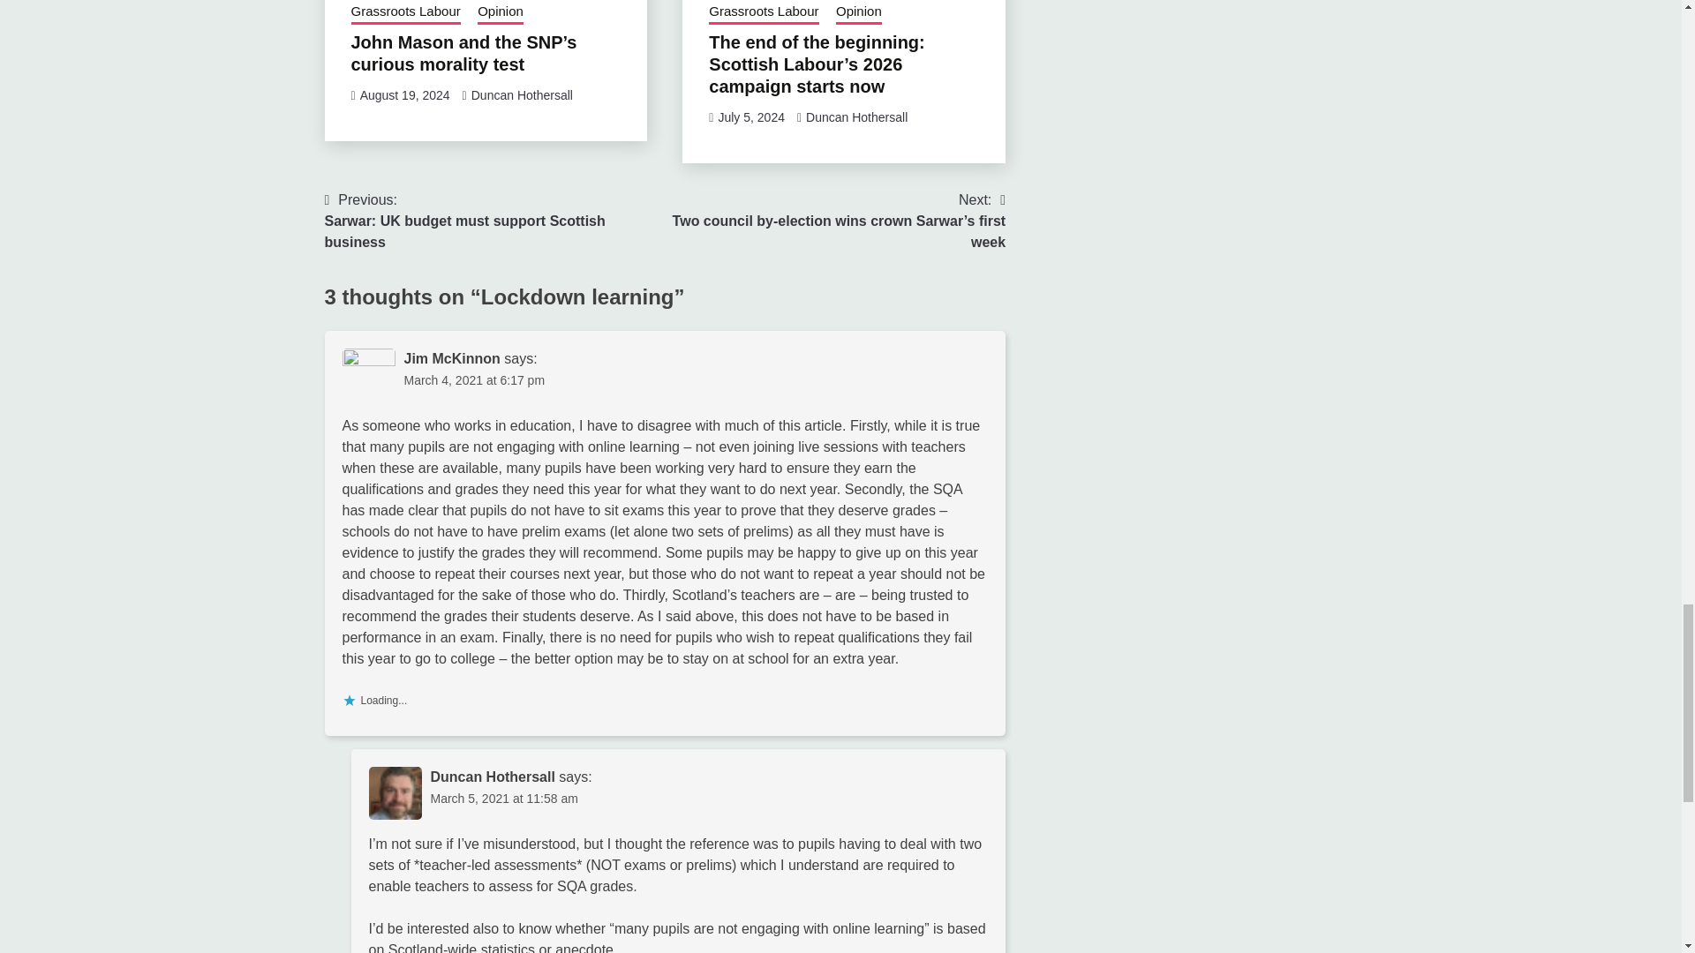 This screenshot has width=1695, height=953. Describe the element at coordinates (495, 221) in the screenshot. I see `Duncan Hothersall` at that location.